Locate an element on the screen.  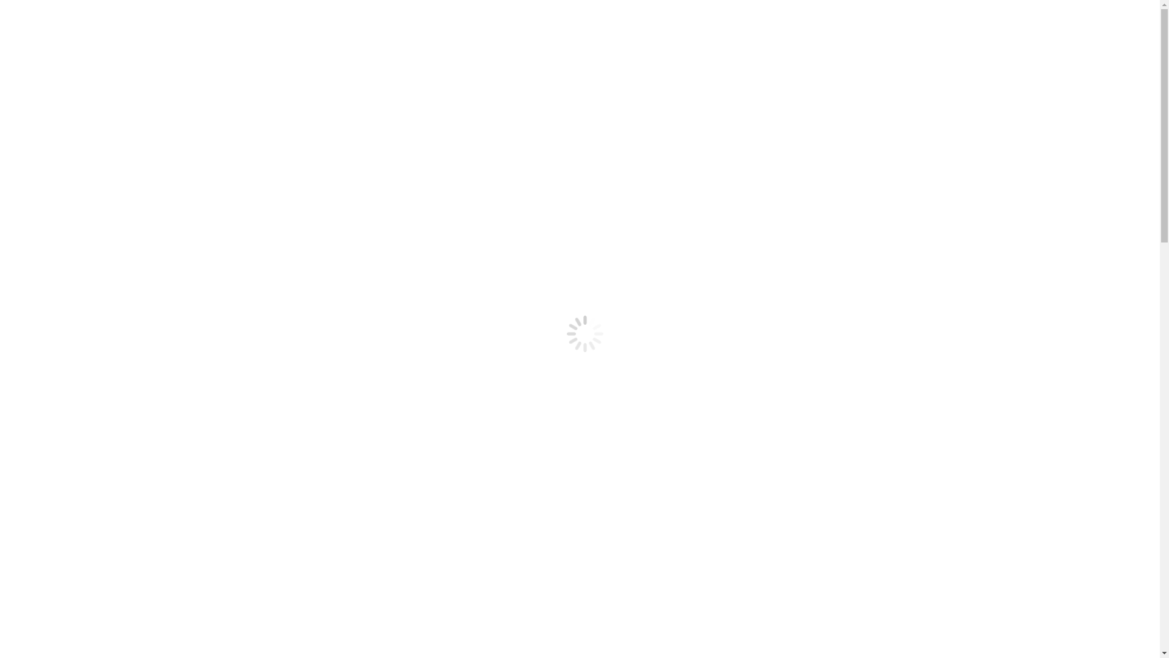
Gold Shah is located at coordinates (74, 366).